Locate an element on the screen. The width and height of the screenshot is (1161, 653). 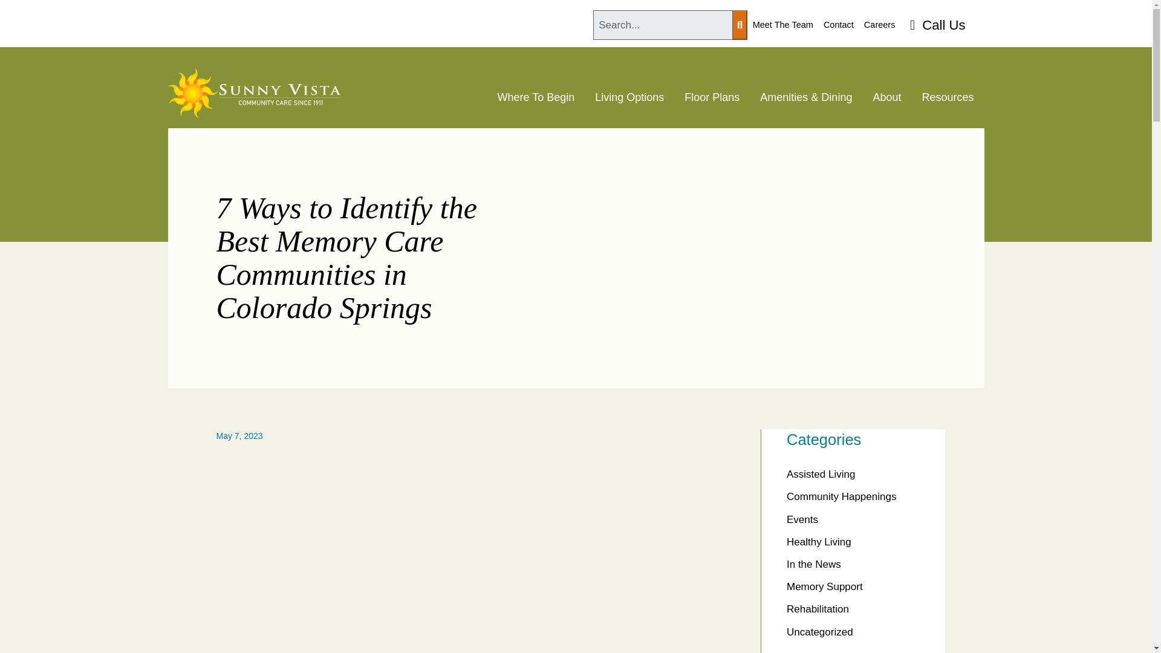
Floor Plans is located at coordinates (712, 98).